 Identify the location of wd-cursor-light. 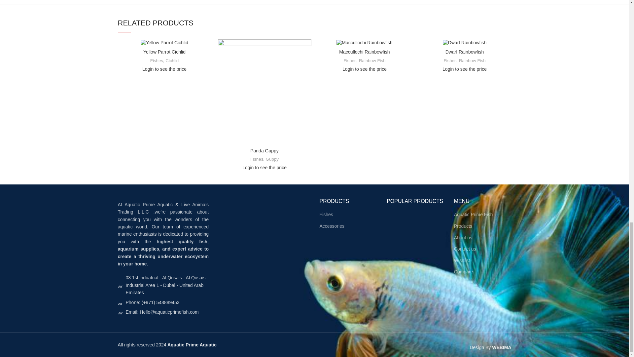
(120, 285).